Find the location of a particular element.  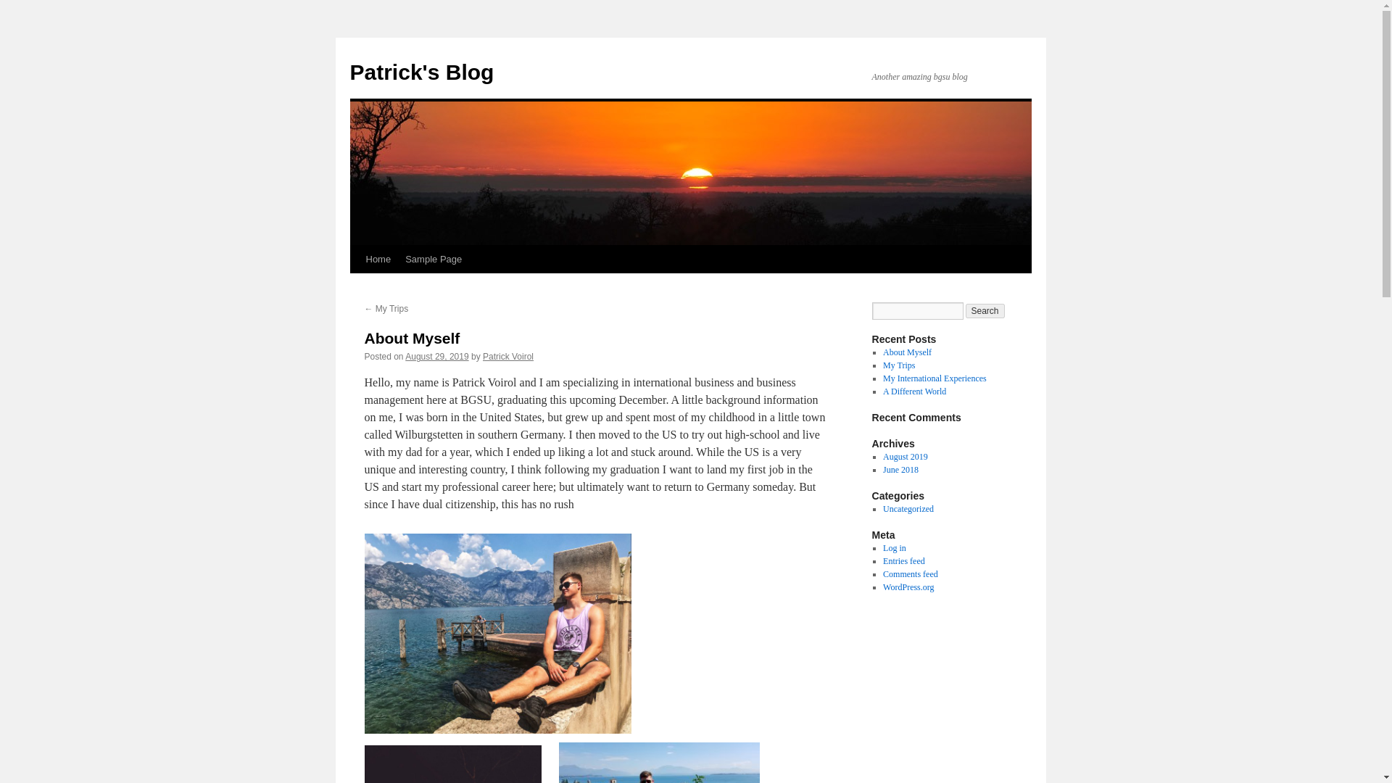

Sample Page is located at coordinates (434, 260).